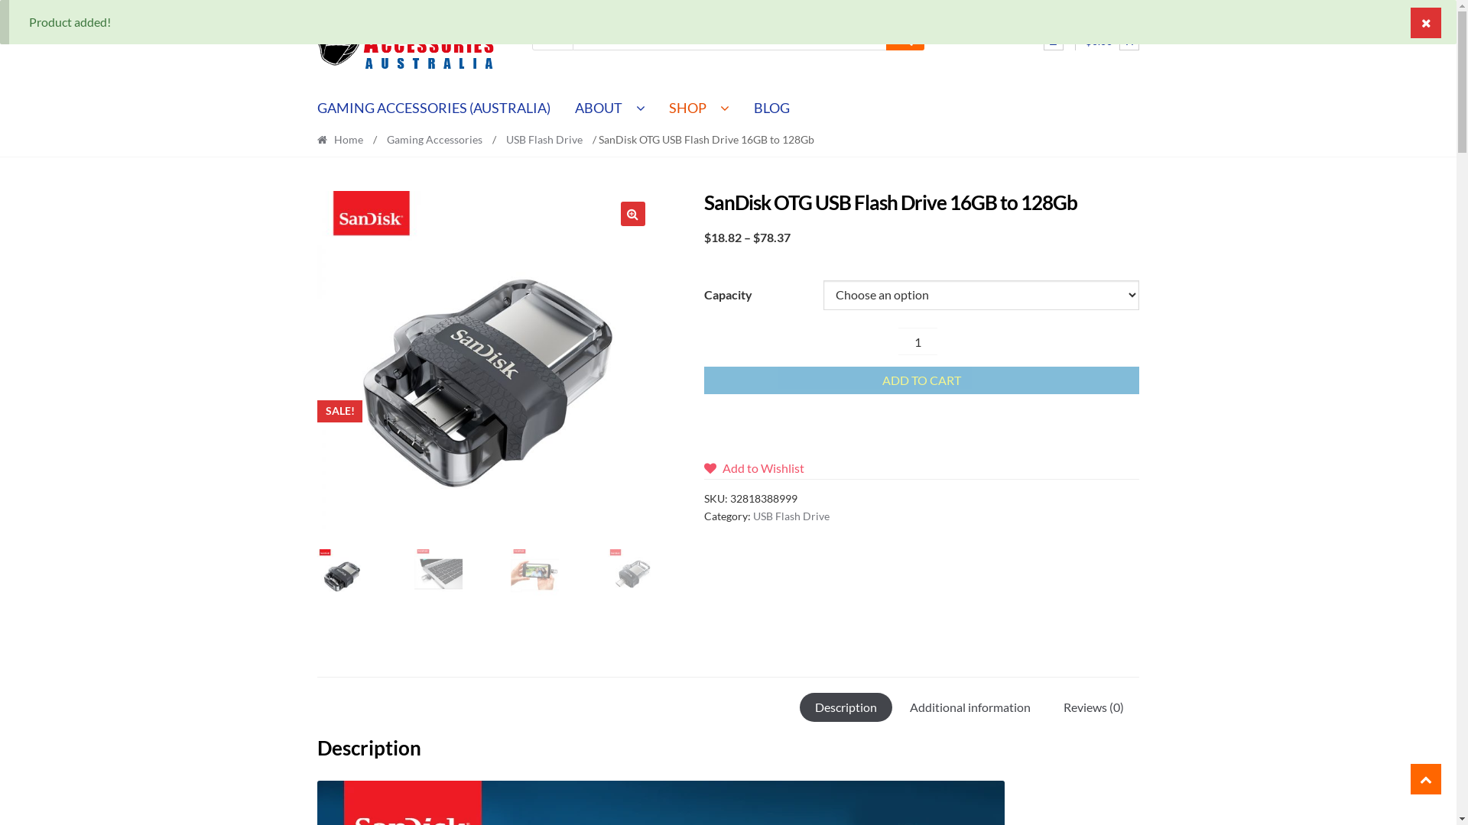  Describe the element at coordinates (434, 139) in the screenshot. I see `Gaming Accessories` at that location.